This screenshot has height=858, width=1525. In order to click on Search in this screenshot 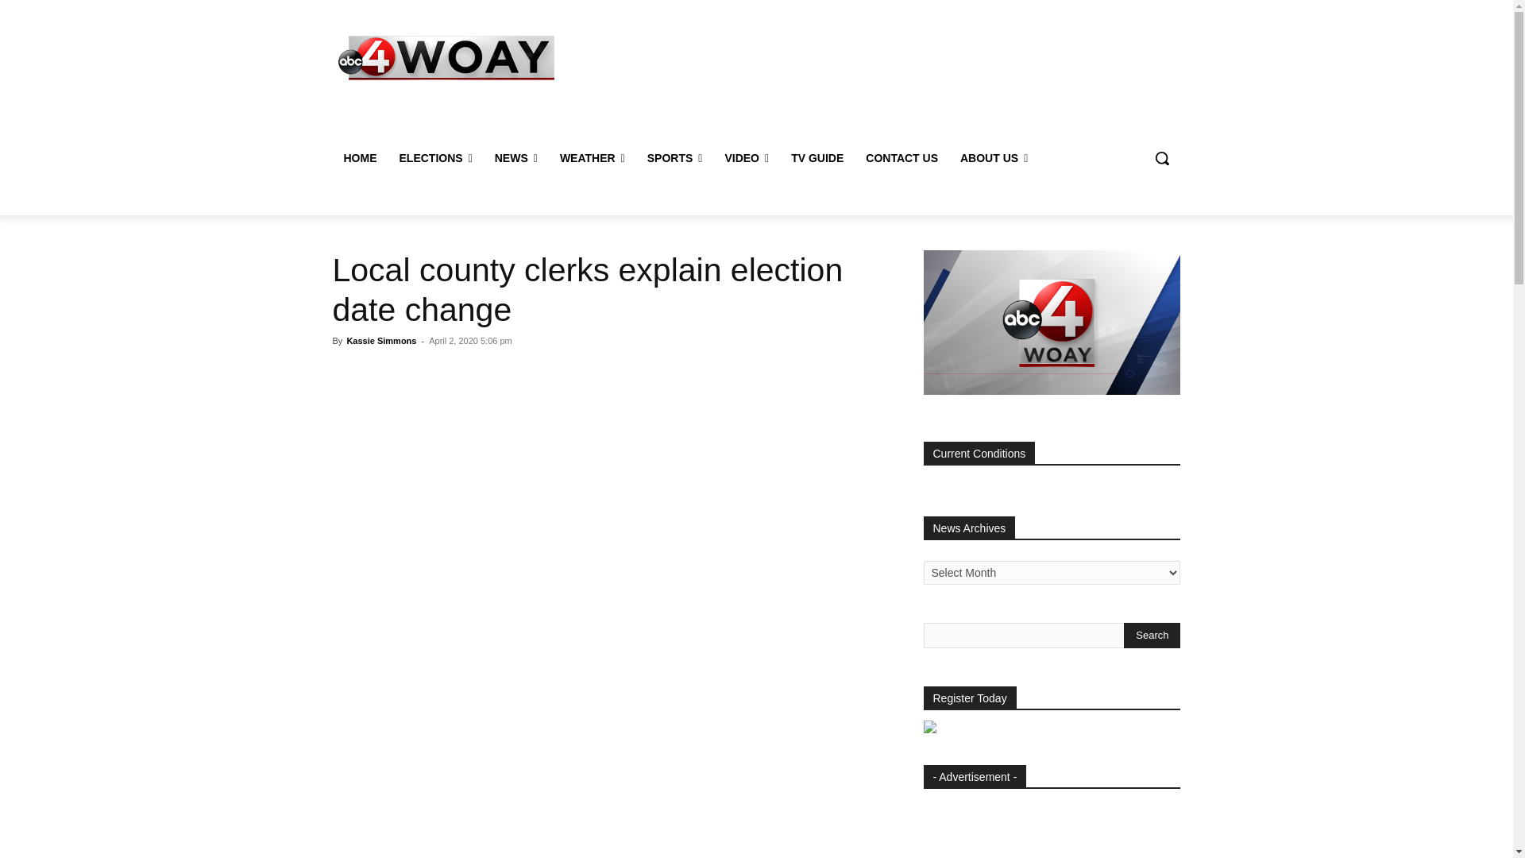, I will do `click(1152, 636)`.